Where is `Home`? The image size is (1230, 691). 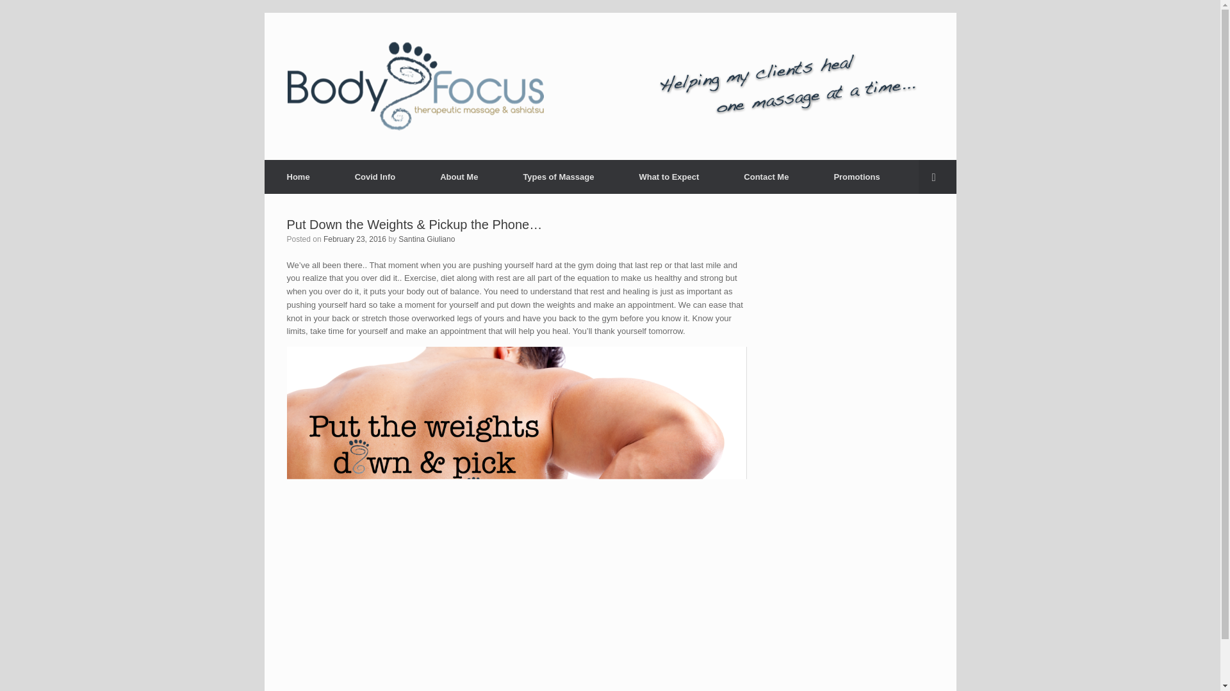
Home is located at coordinates (298, 177).